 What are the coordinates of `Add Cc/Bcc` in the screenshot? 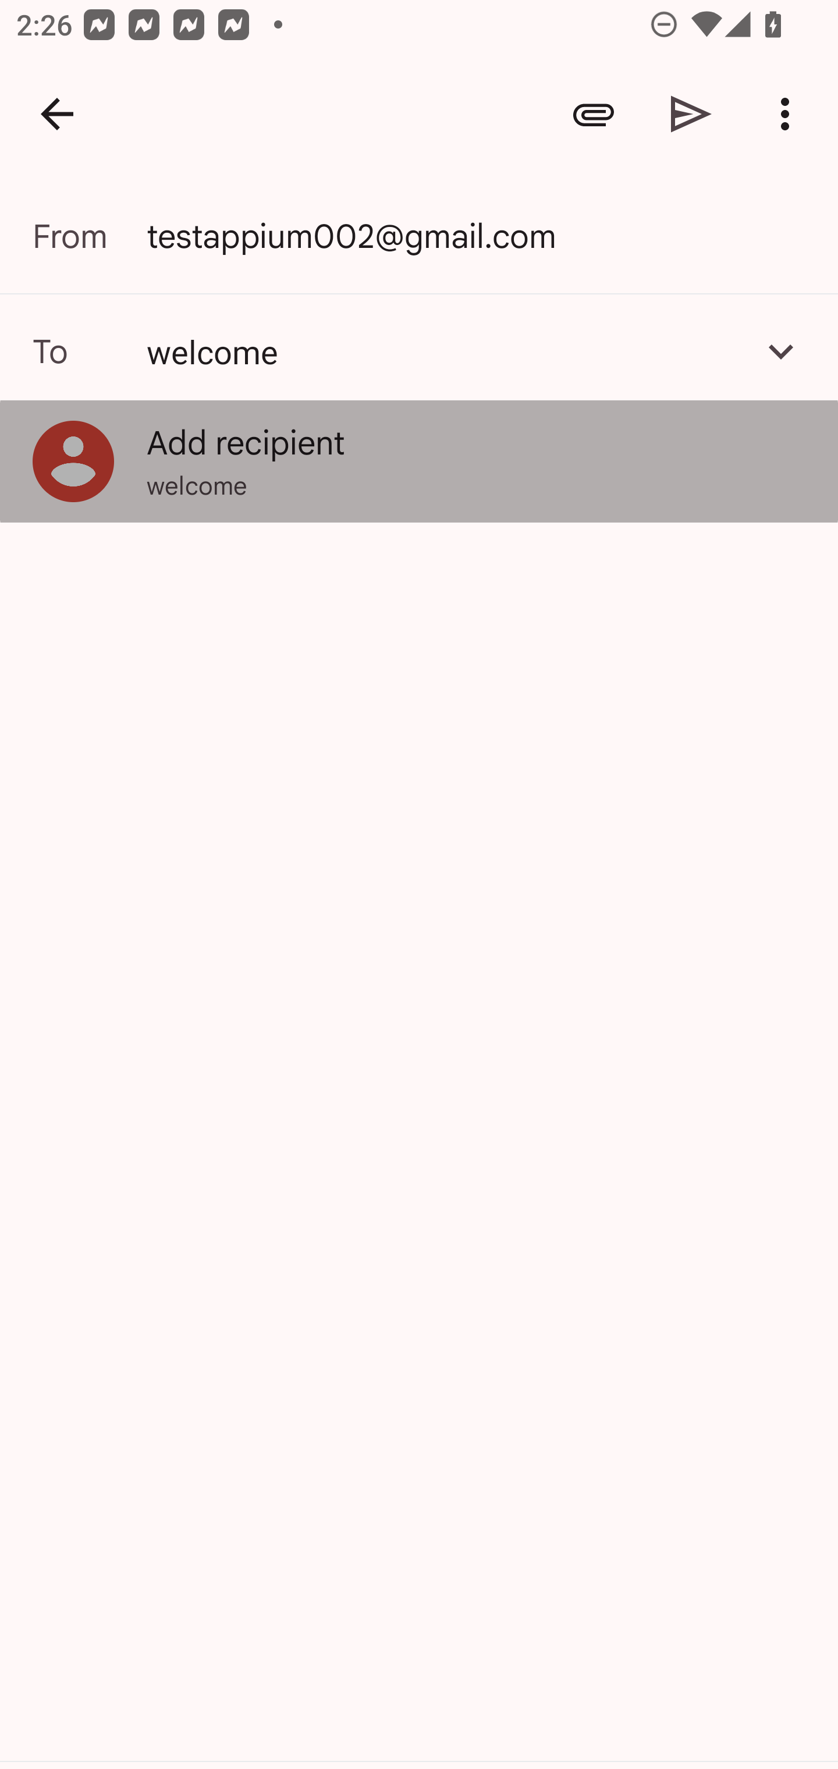 It's located at (781, 351).